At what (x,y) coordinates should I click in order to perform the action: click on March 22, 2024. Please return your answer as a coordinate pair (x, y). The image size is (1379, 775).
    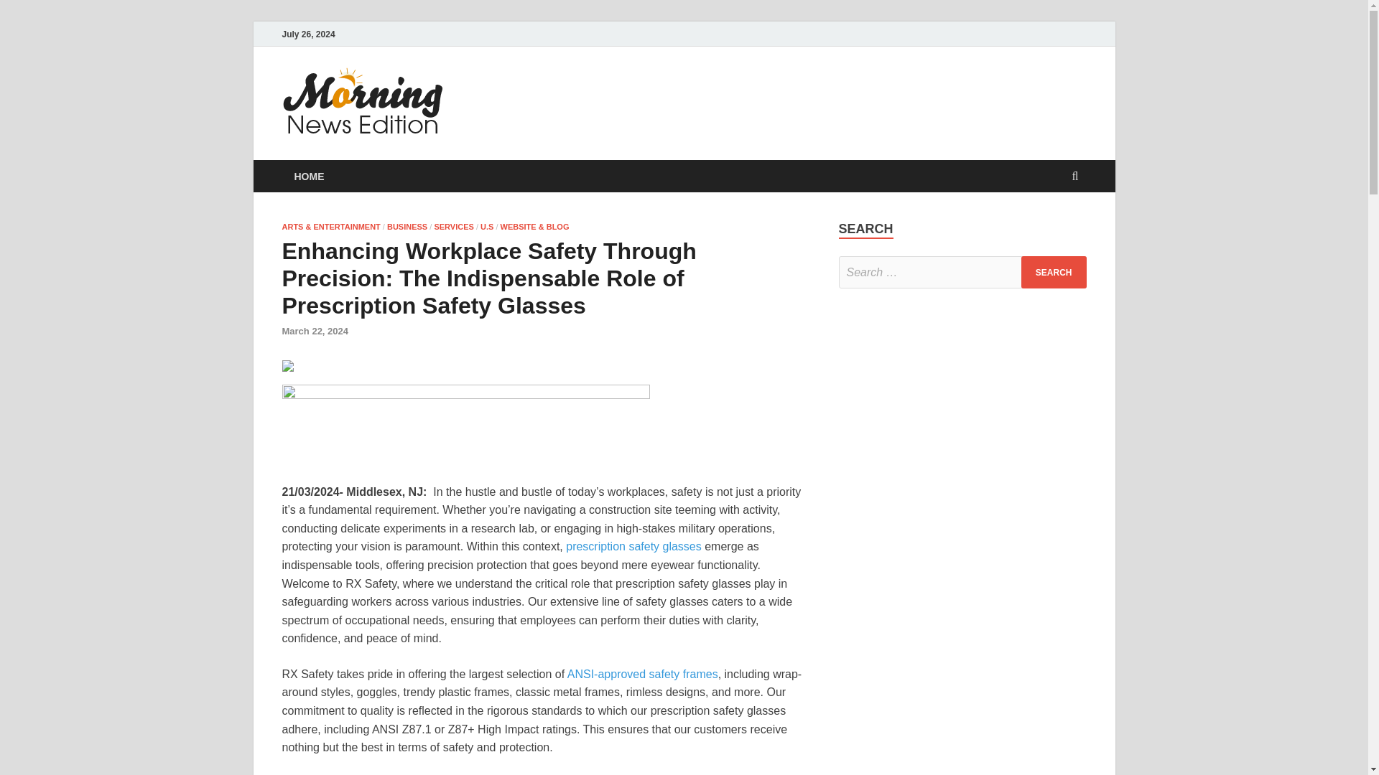
    Looking at the image, I should click on (315, 330).